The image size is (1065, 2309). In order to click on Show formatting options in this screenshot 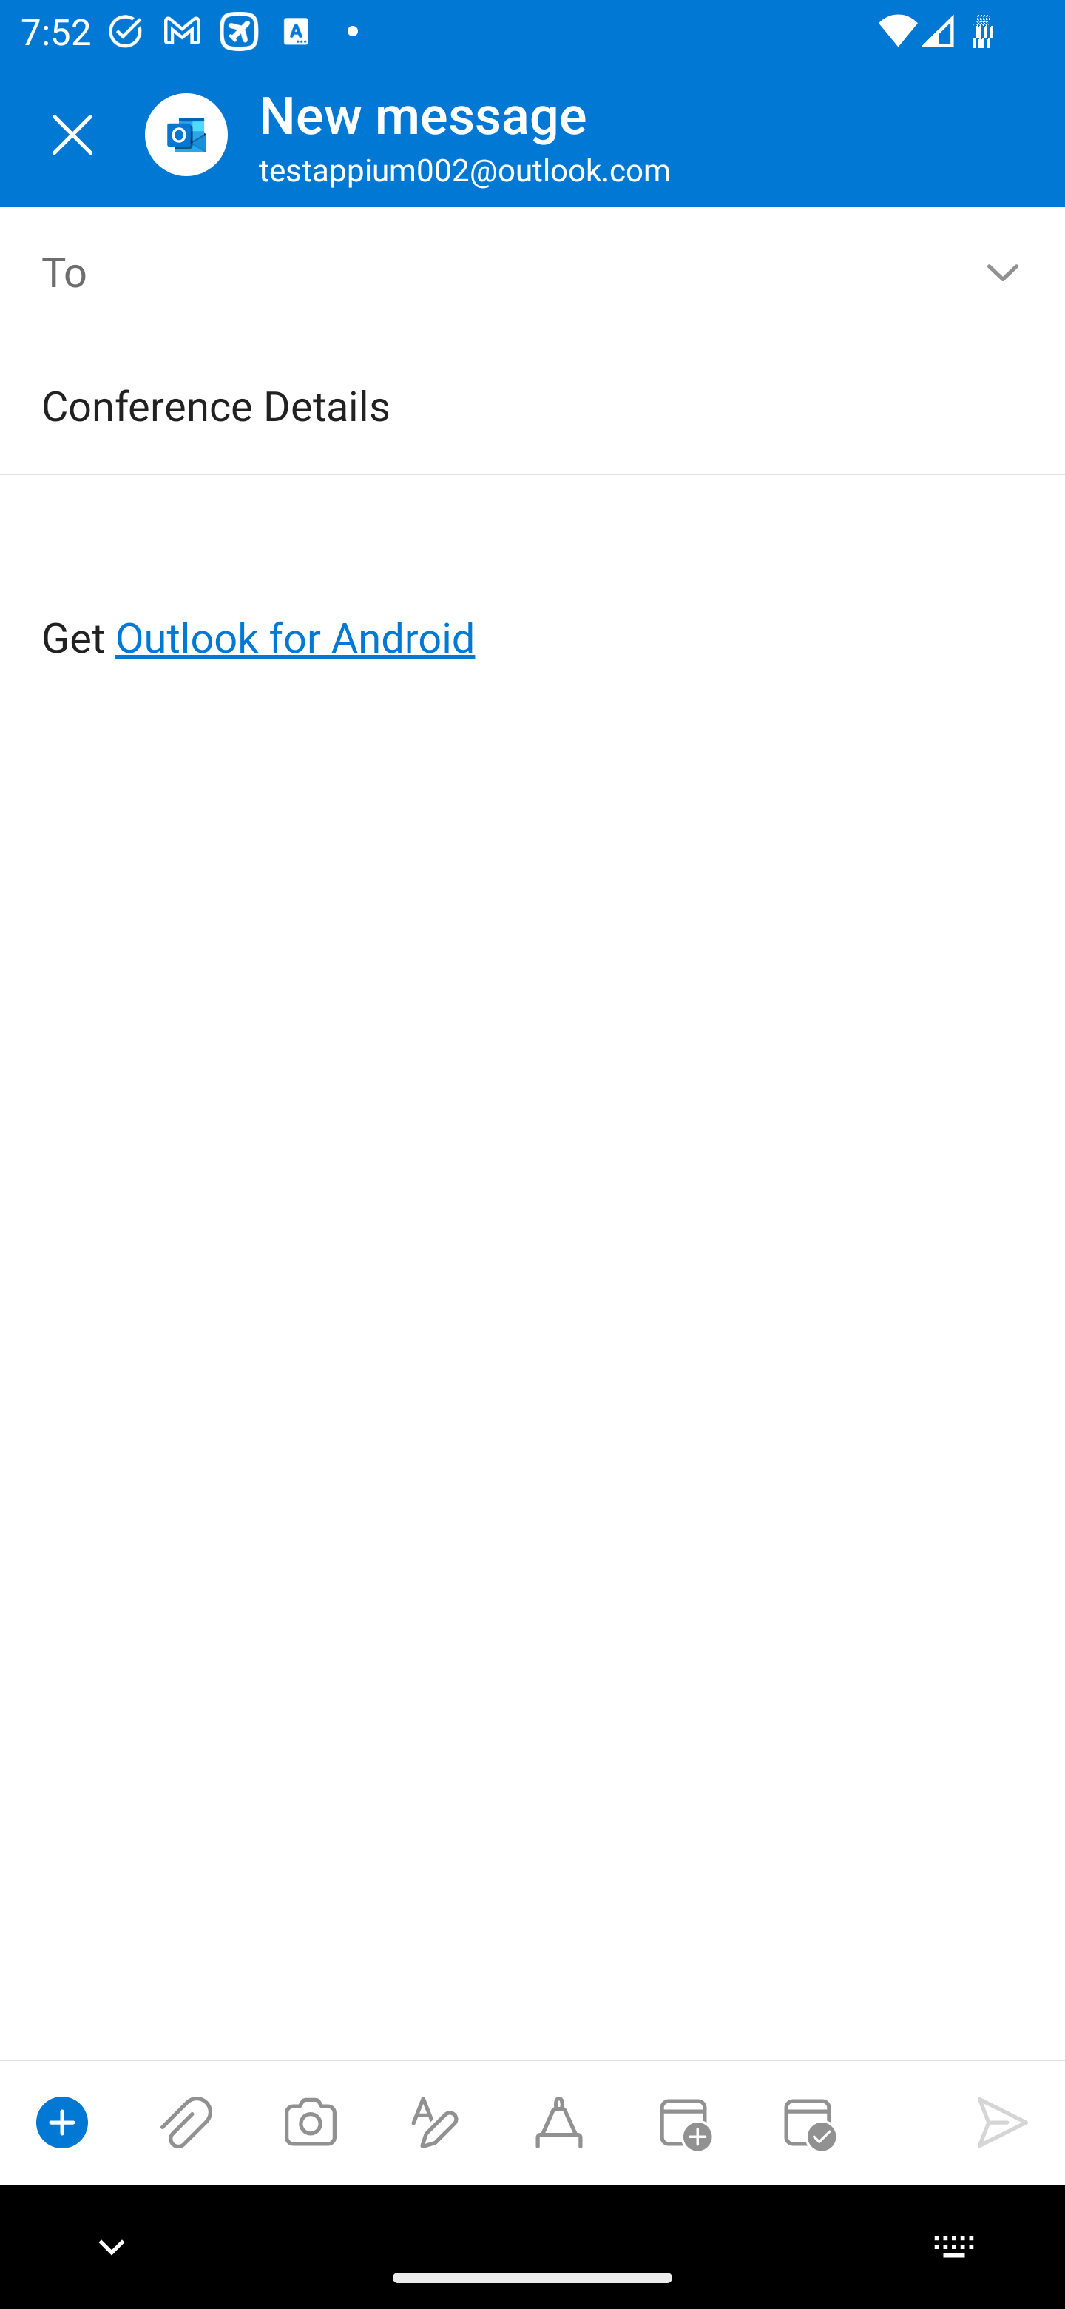, I will do `click(435, 2122)`.